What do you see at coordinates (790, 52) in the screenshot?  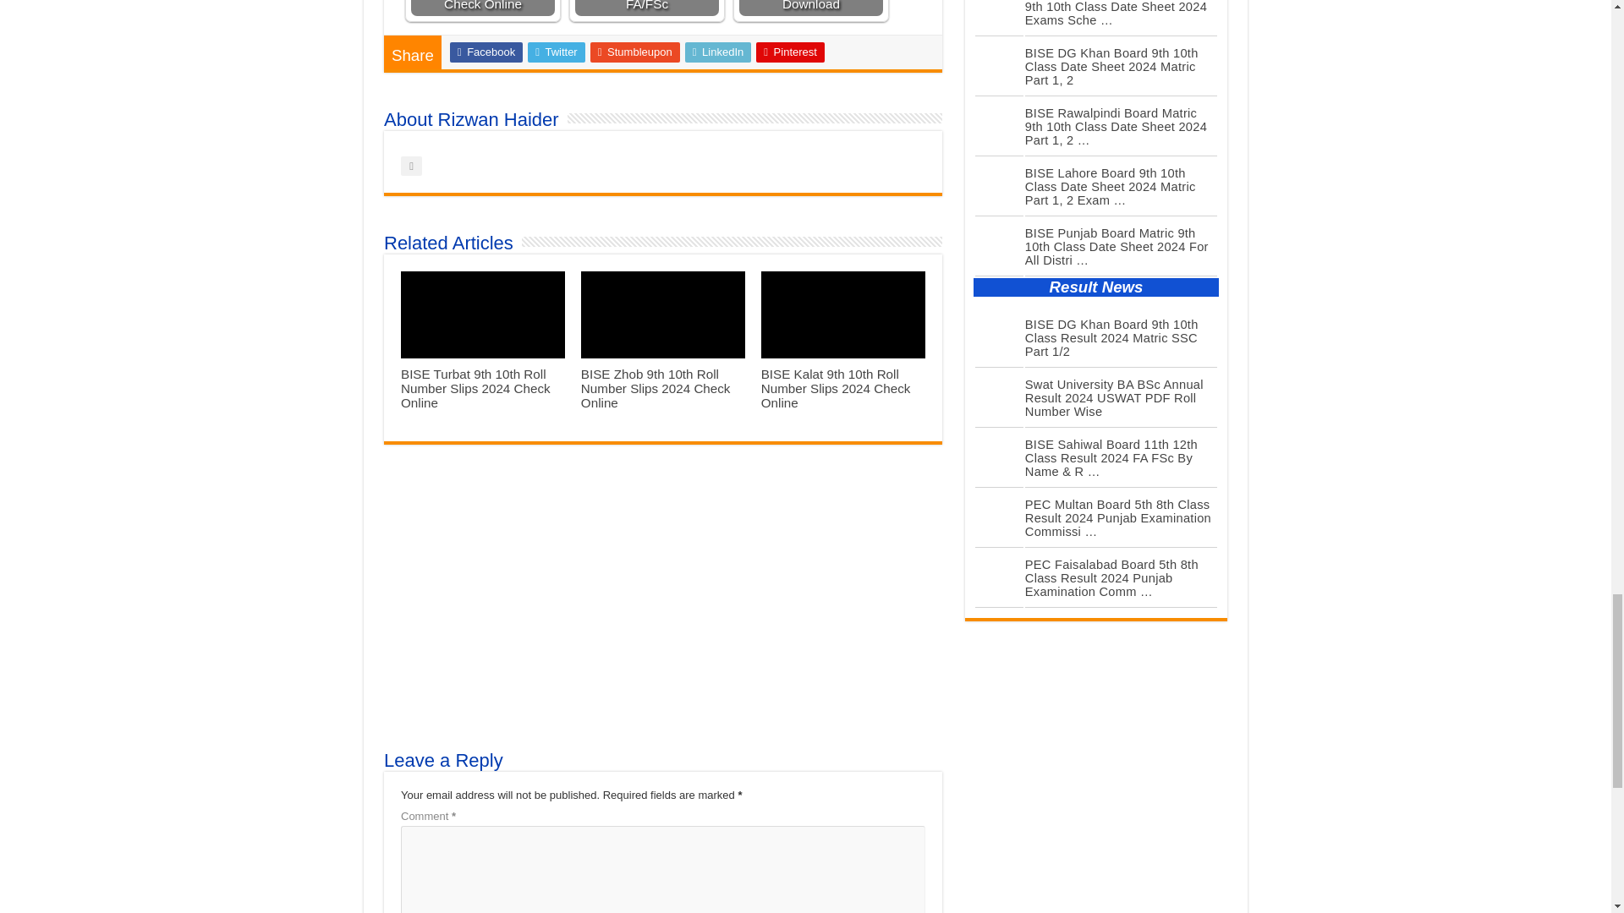 I see `Pinterest` at bounding box center [790, 52].